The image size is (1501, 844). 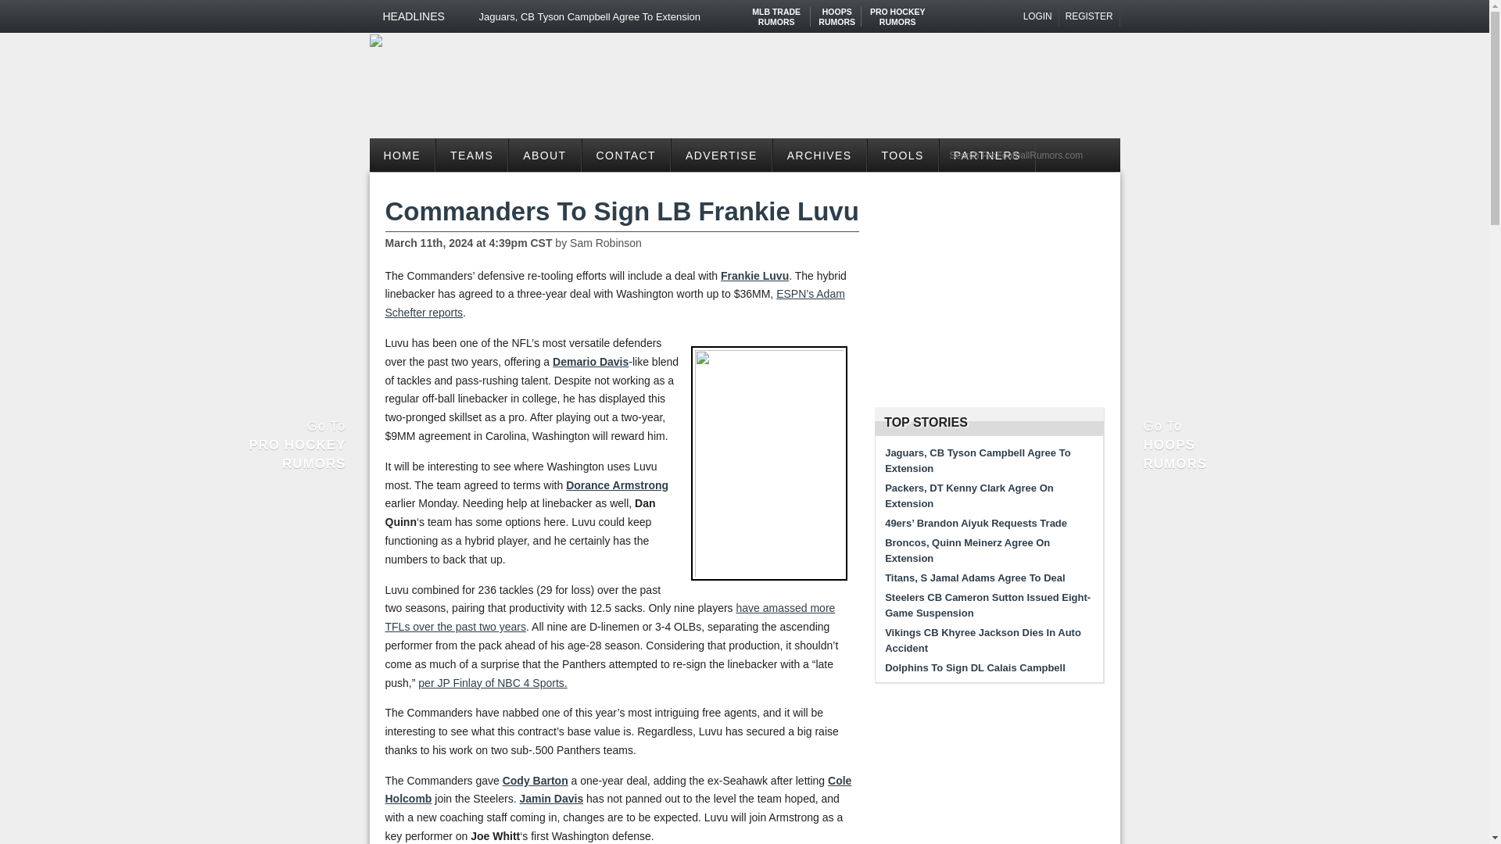 I want to click on TEAMS, so click(x=471, y=155).